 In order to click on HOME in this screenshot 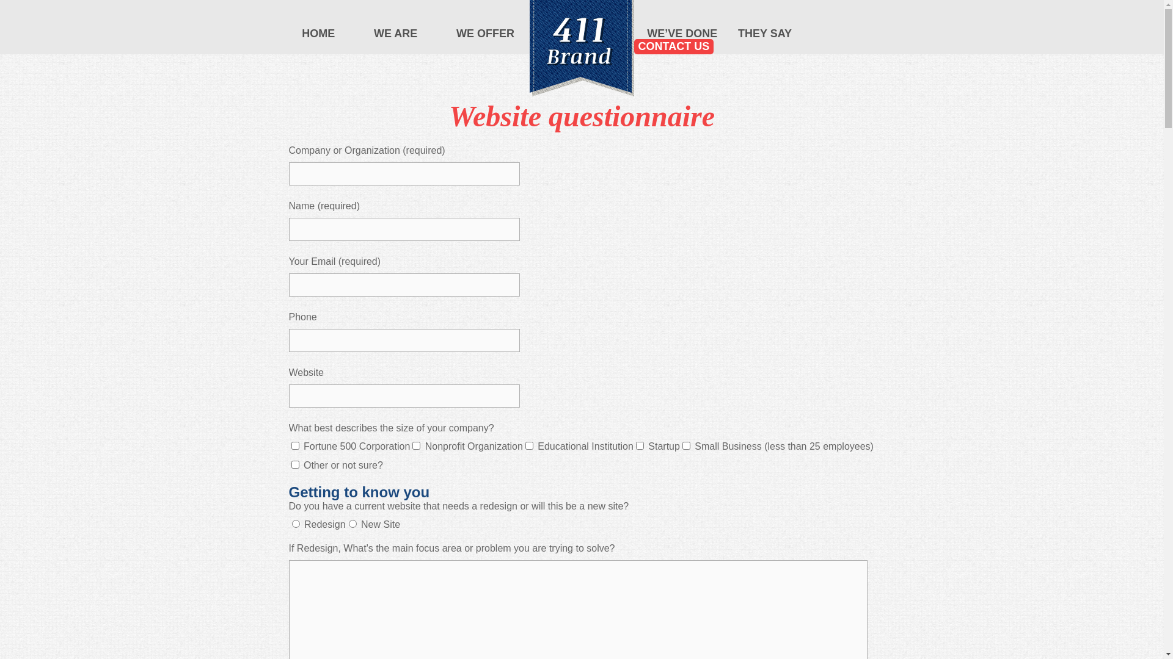, I will do `click(318, 34)`.